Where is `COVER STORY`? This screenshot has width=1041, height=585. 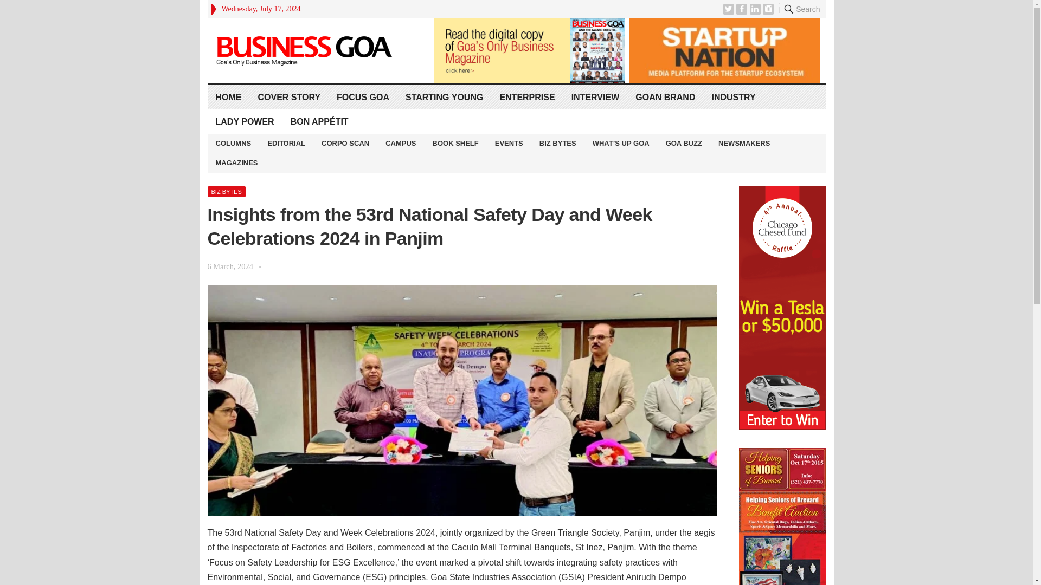 COVER STORY is located at coordinates (289, 96).